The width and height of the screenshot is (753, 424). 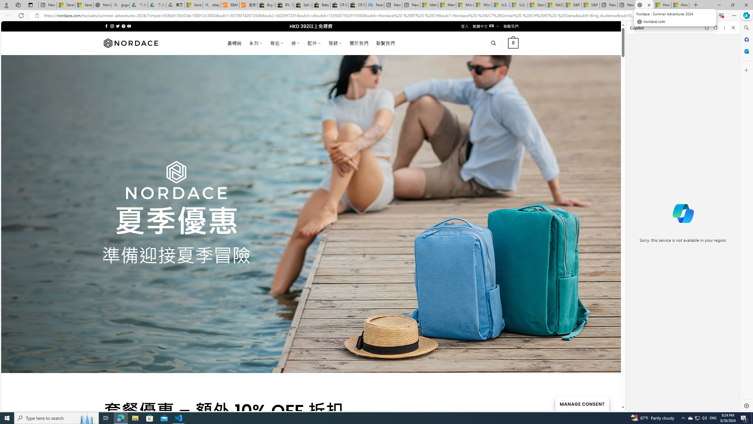 What do you see at coordinates (591, 5) in the screenshot?
I see `S&P 500, Nasdaq end lower, weighed by Nvidia dip | Watch` at bounding box center [591, 5].